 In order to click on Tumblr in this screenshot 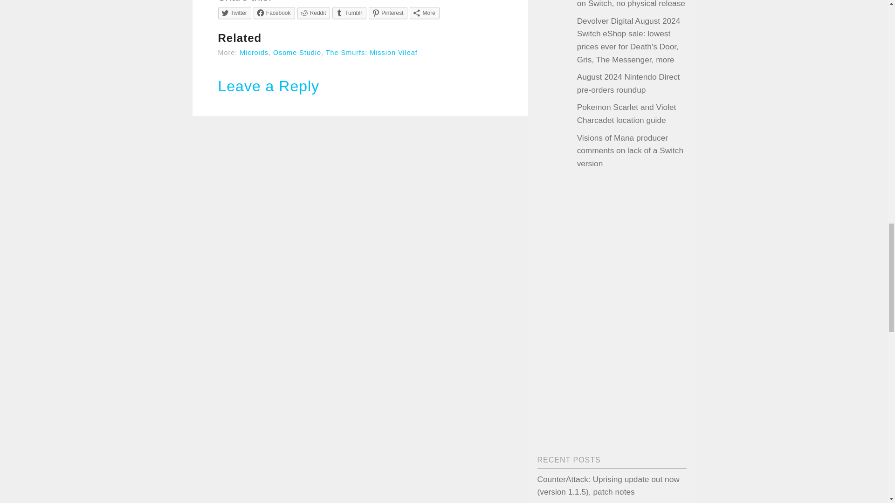, I will do `click(349, 13)`.